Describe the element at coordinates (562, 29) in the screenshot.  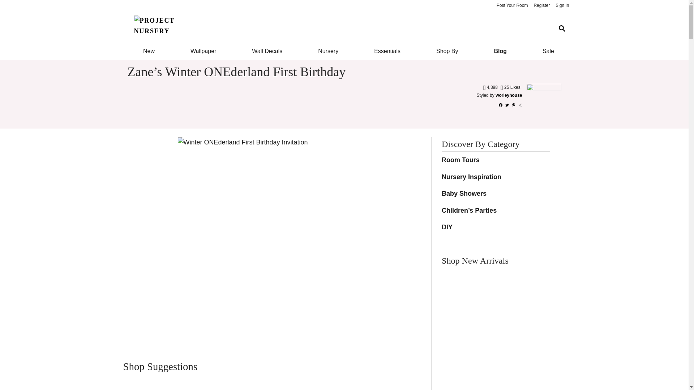
I see `Search` at that location.